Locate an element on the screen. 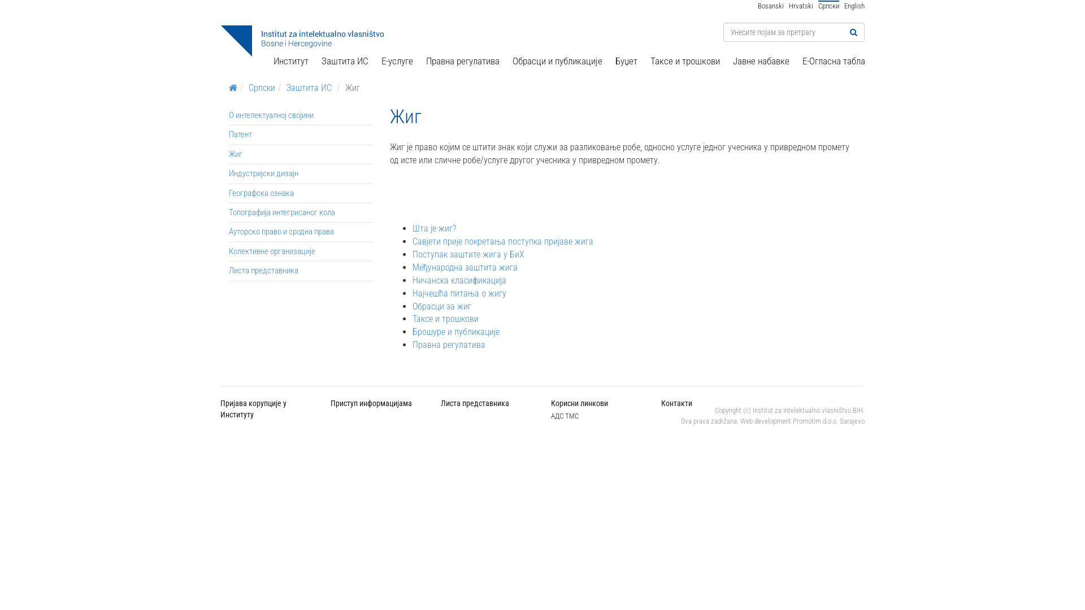 The image size is (1085, 610). Promotim d.o.o. is located at coordinates (815, 421).